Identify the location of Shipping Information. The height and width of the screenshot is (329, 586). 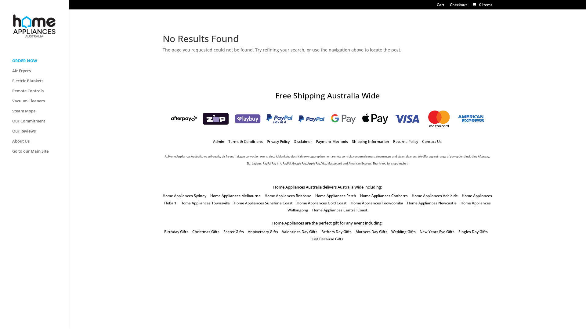
(371, 141).